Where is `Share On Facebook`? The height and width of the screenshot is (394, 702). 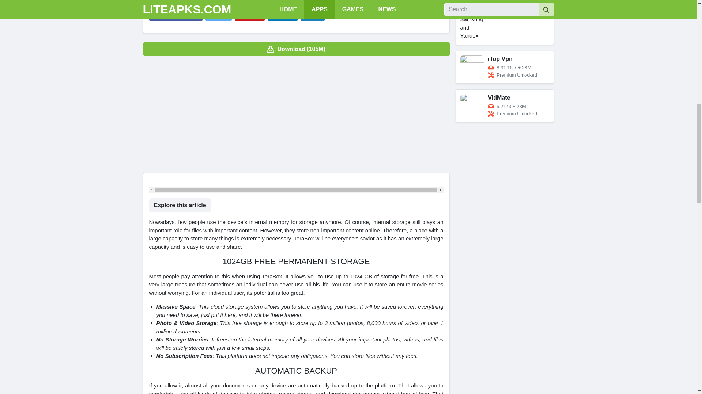
Share On Facebook is located at coordinates (175, 16).